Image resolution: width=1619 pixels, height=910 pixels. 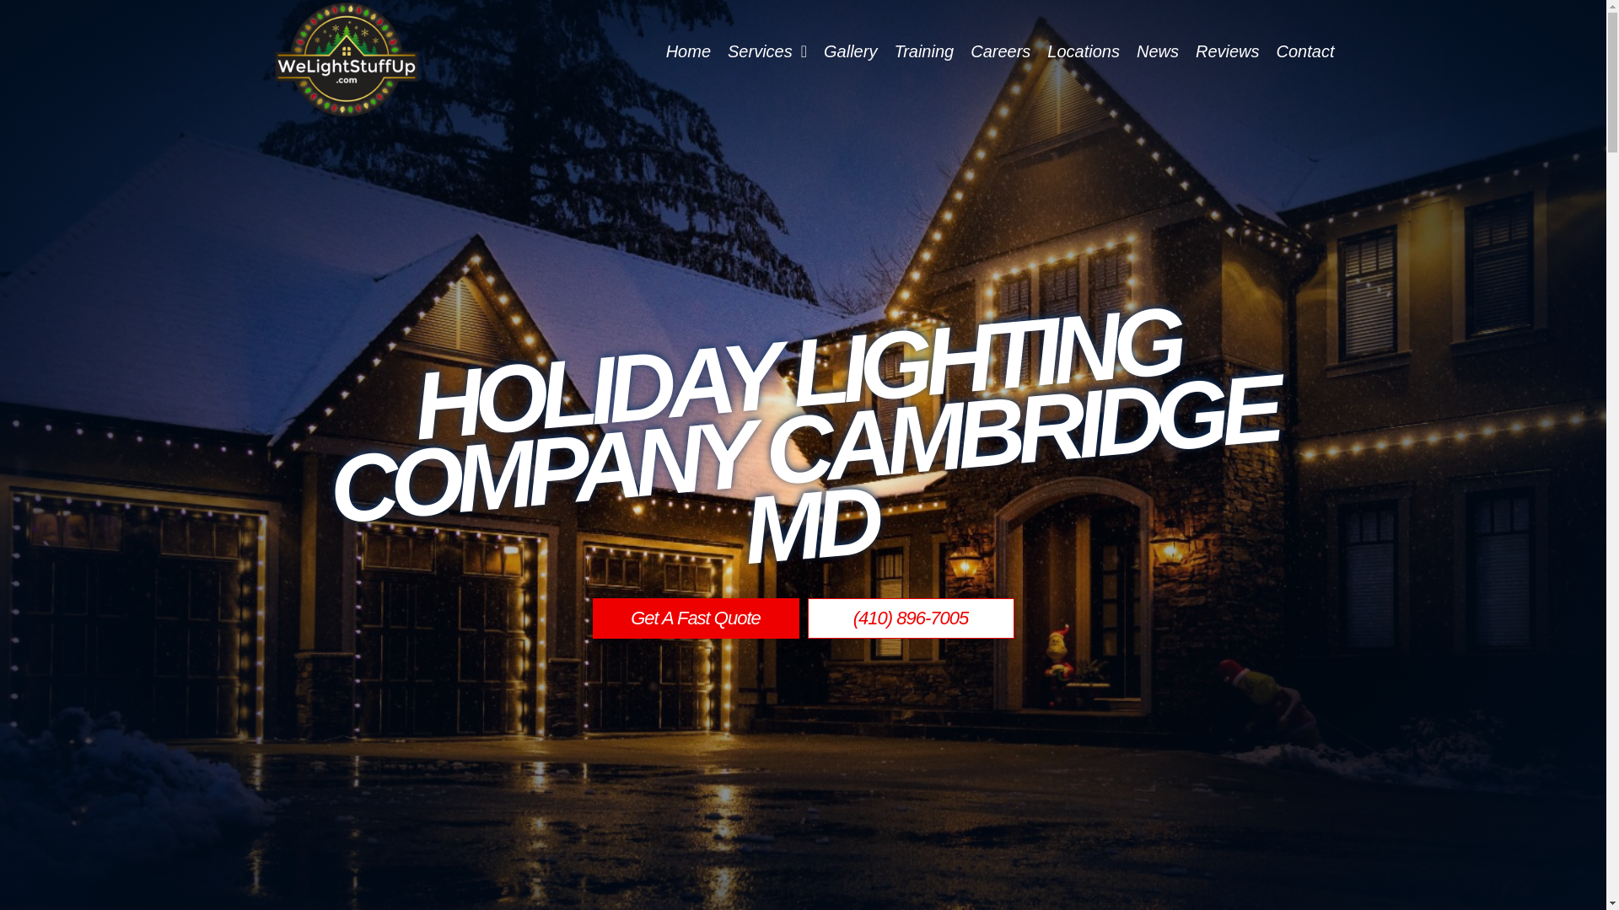 What do you see at coordinates (767, 51) in the screenshot?
I see `Services` at bounding box center [767, 51].